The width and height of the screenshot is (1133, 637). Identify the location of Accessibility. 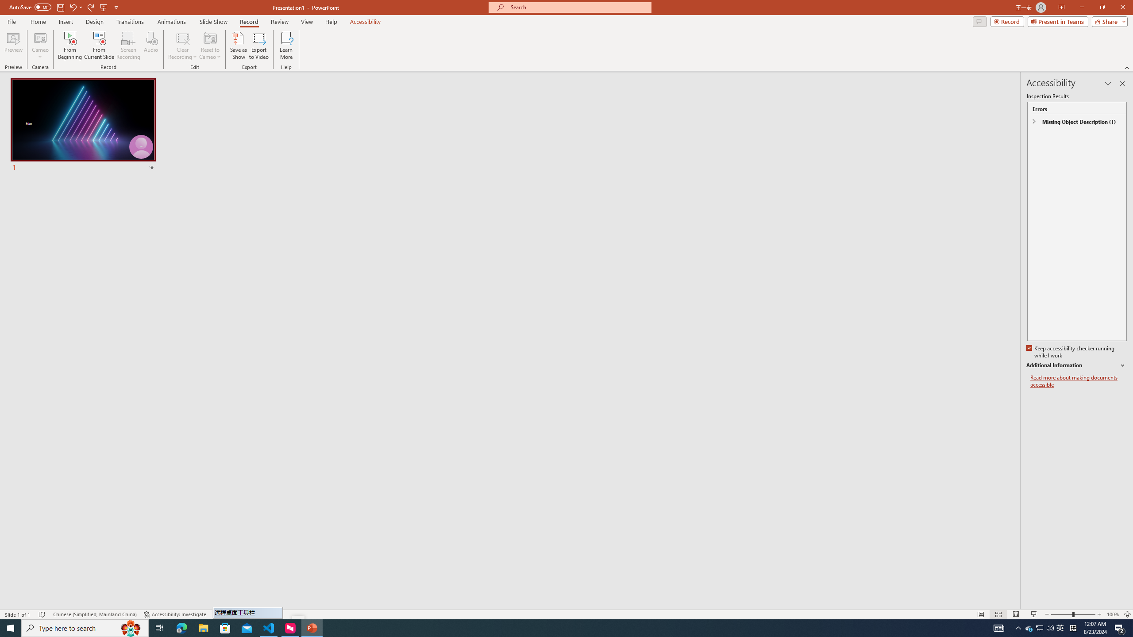
(366, 22).